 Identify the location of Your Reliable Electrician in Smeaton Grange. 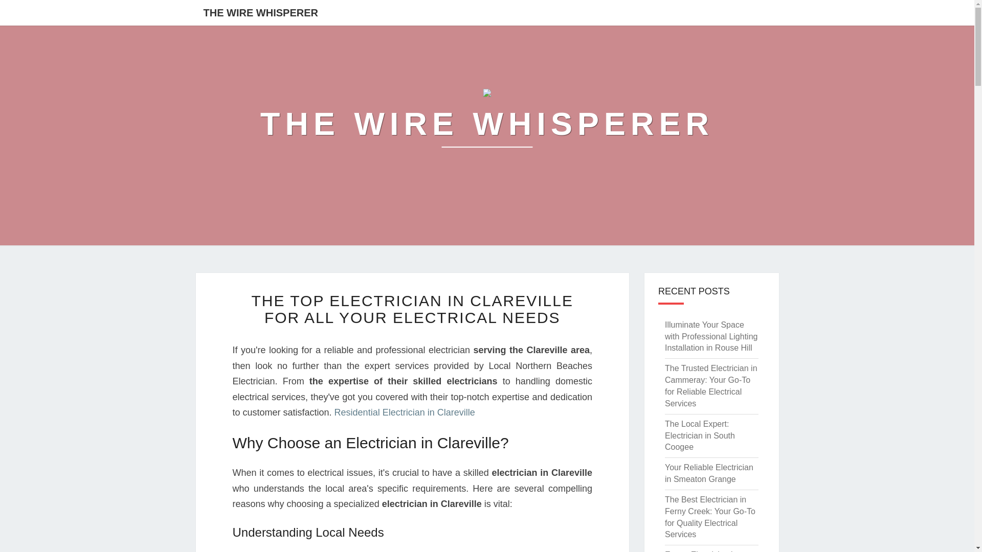
(709, 473).